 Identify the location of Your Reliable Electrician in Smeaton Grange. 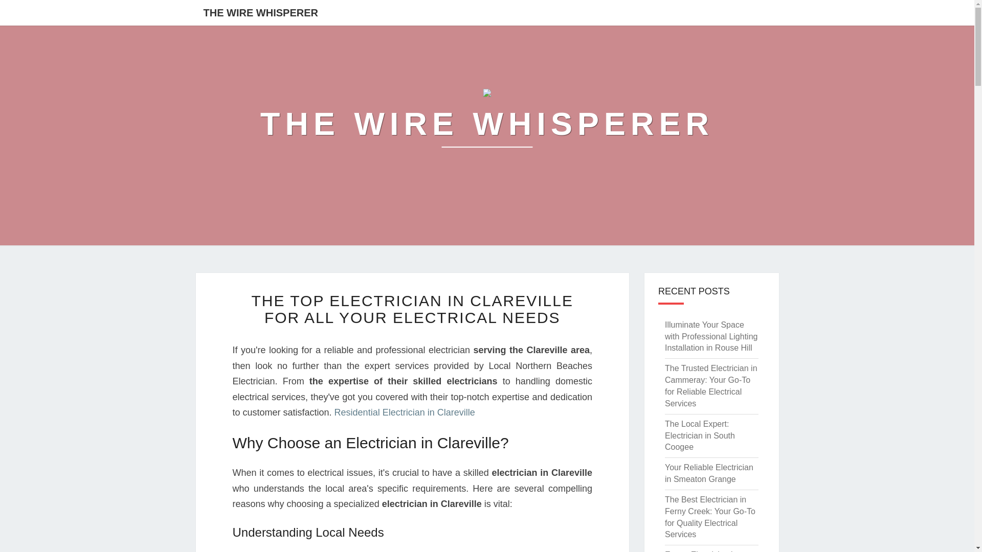
(709, 473).